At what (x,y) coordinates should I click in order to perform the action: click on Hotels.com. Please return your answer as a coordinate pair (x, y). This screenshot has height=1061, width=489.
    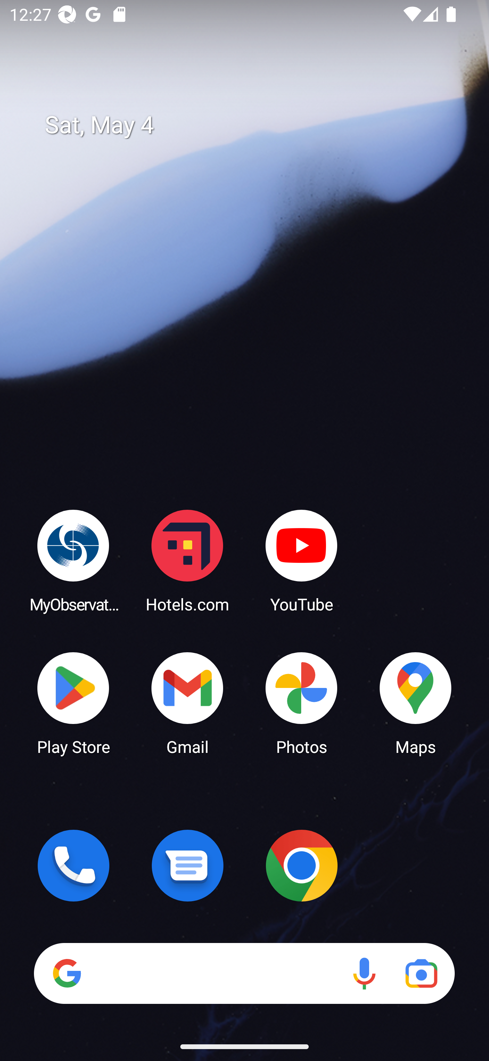
    Looking at the image, I should click on (187, 560).